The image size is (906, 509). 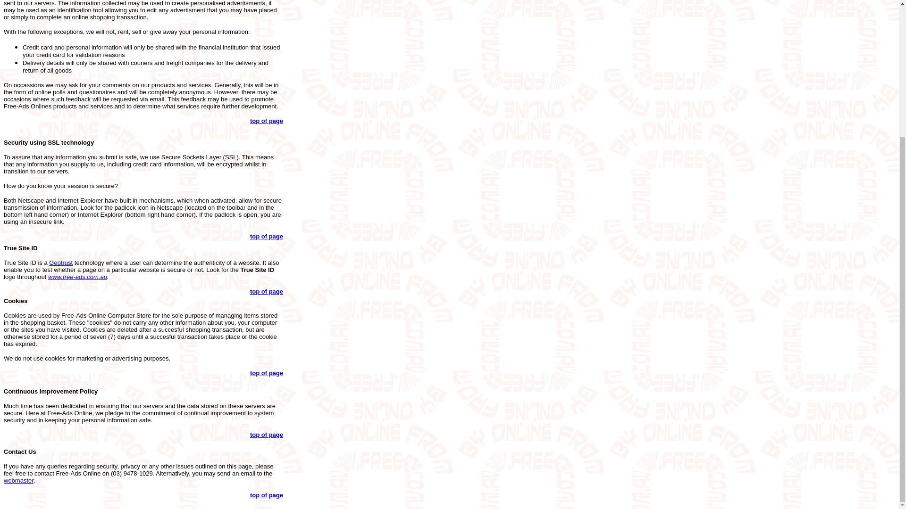 What do you see at coordinates (266, 495) in the screenshot?
I see `top of page` at bounding box center [266, 495].